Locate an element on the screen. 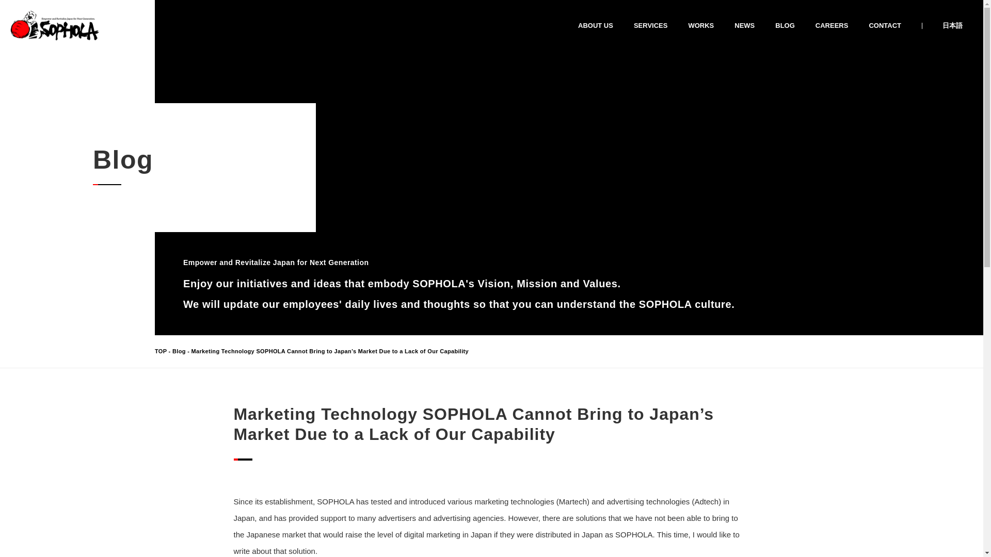 Image resolution: width=991 pixels, height=557 pixels. Blog is located at coordinates (179, 351).